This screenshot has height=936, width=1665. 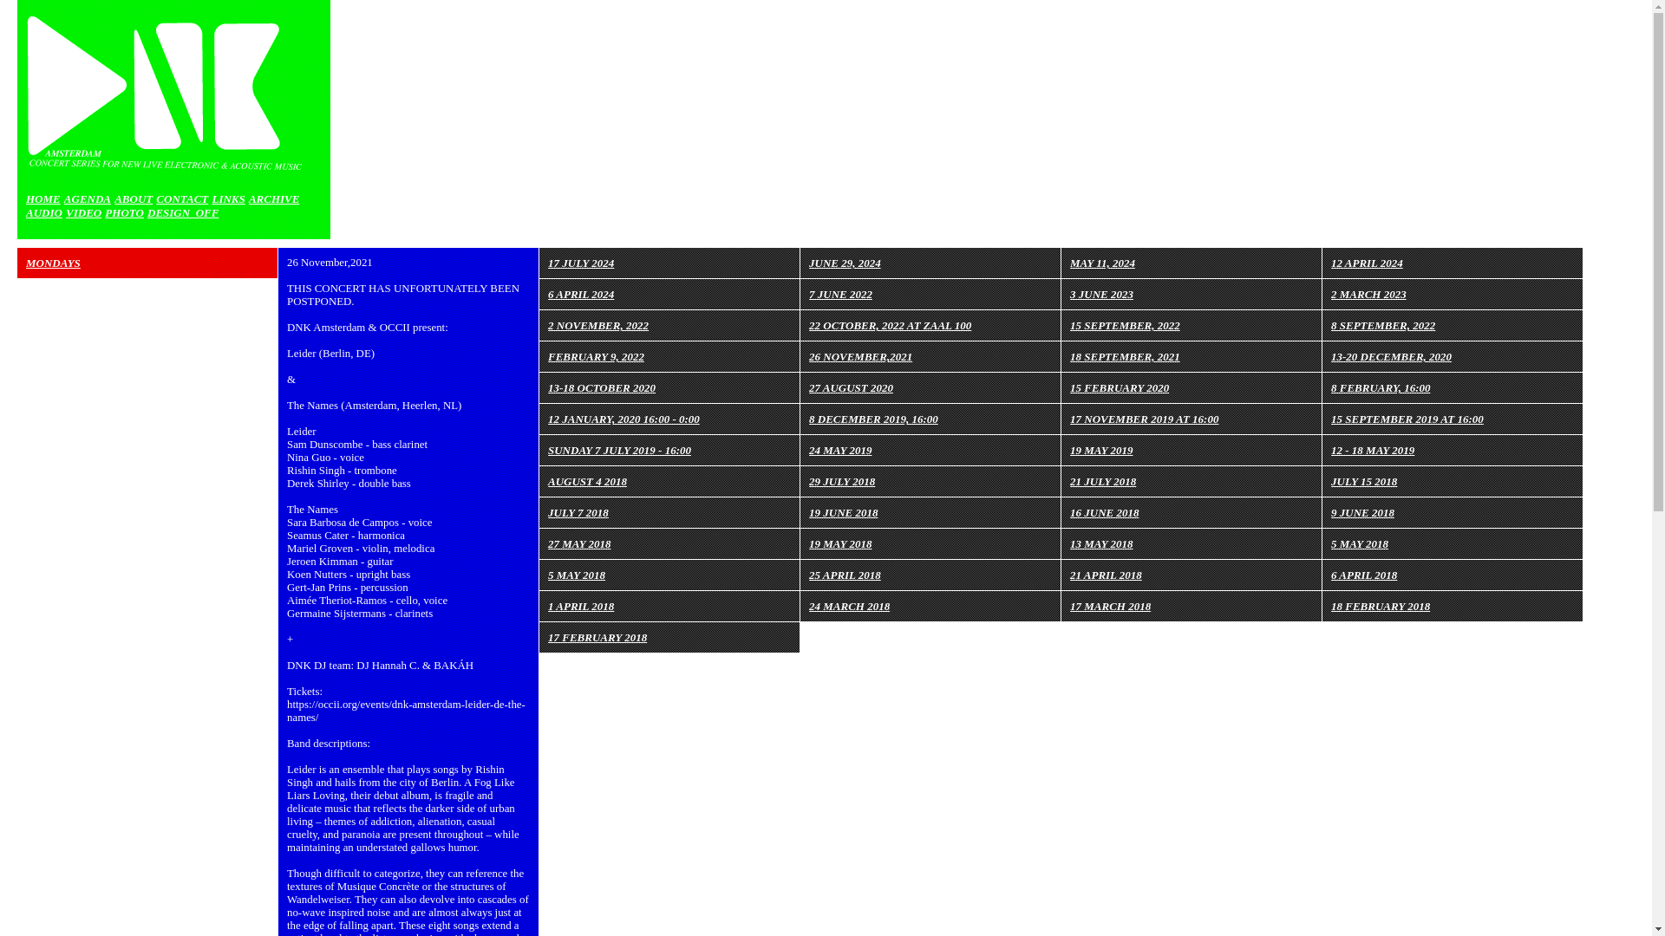 What do you see at coordinates (1381, 387) in the screenshot?
I see `8 FEBRUARY, 16:00` at bounding box center [1381, 387].